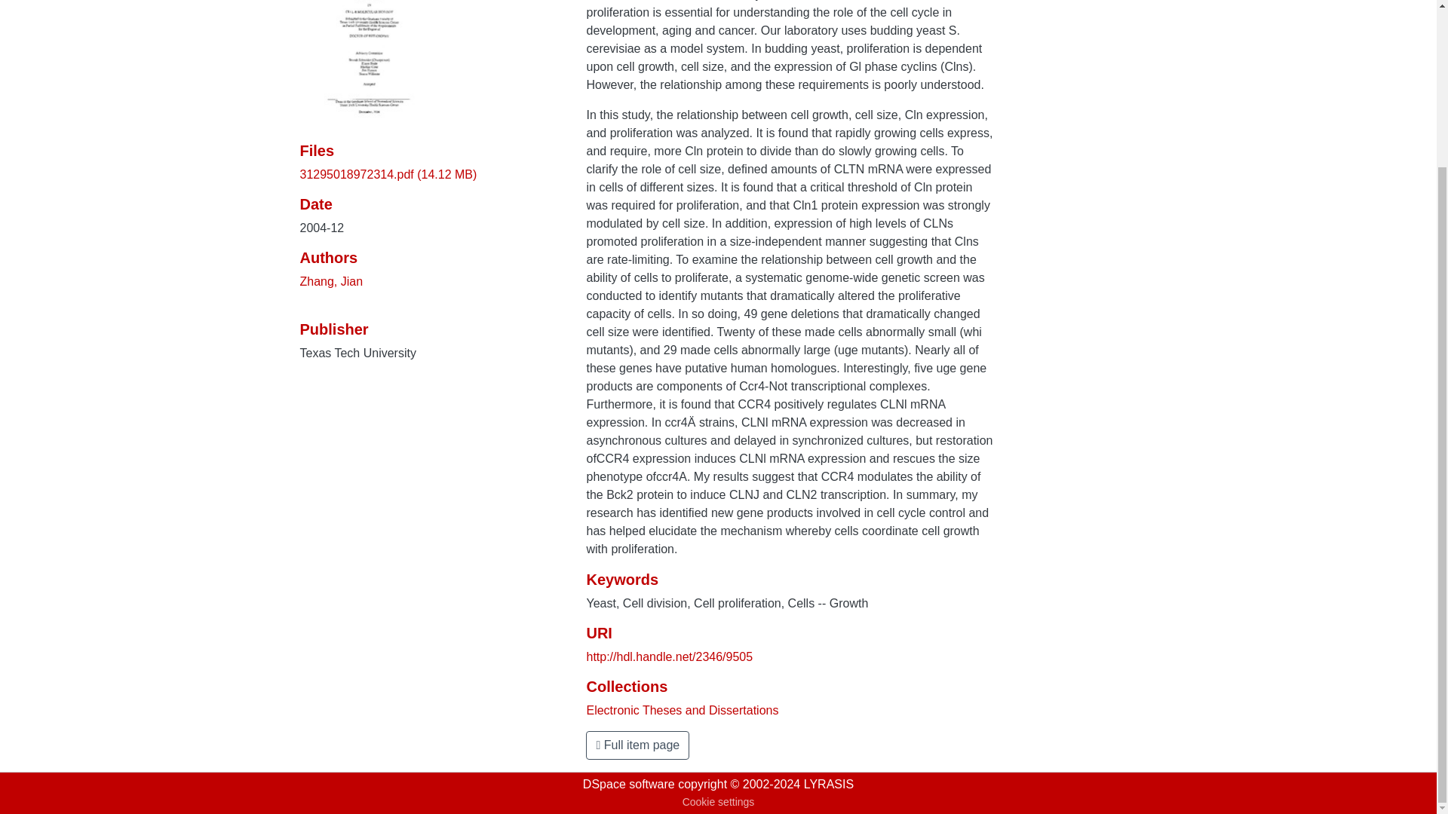  Describe the element at coordinates (331, 282) in the screenshot. I see `Zhang, Jian` at that location.